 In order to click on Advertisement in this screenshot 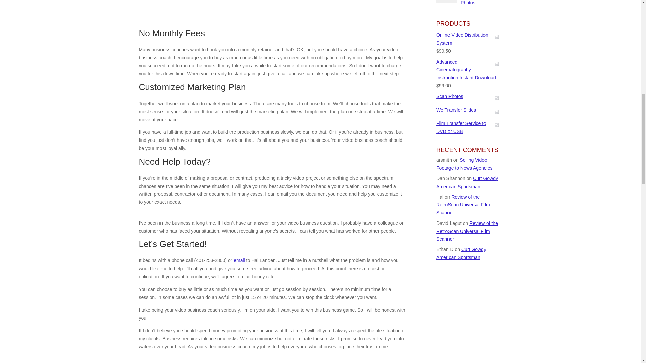, I will do `click(273, 13)`.